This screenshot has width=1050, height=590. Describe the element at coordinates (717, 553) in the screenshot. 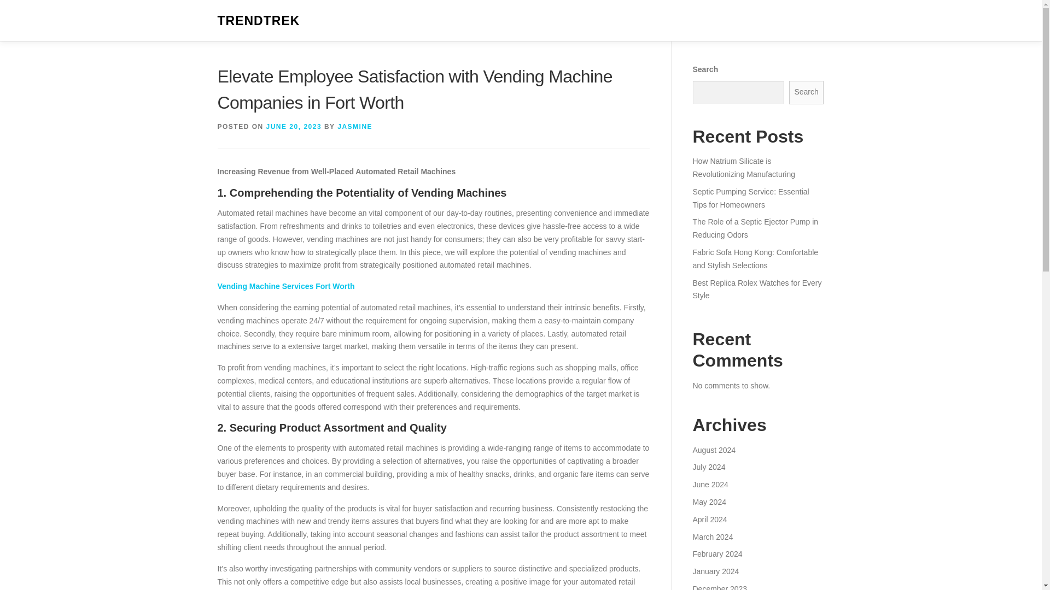

I see `February 2024` at that location.